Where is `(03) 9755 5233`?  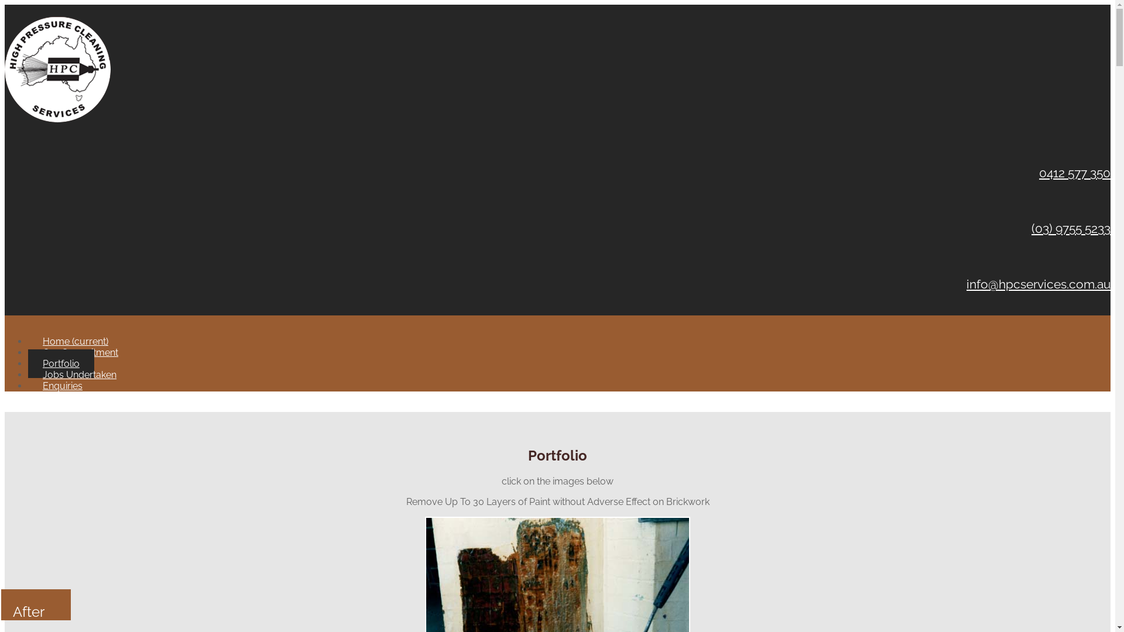 (03) 9755 5233 is located at coordinates (1071, 228).